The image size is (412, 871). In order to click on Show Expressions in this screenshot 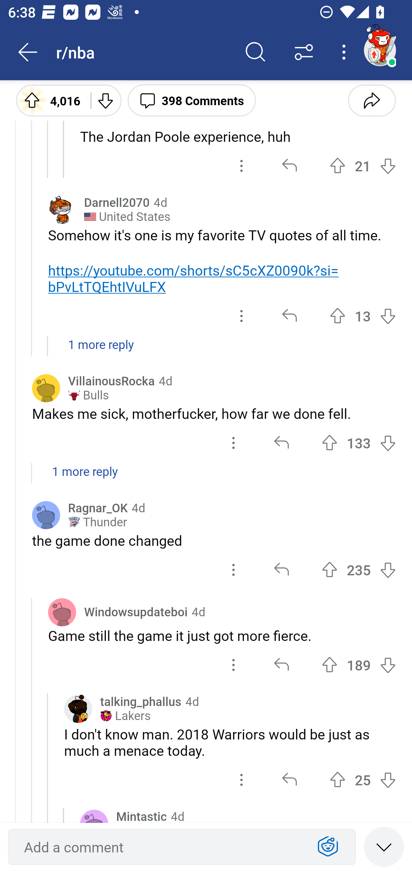, I will do `click(328, 847)`.